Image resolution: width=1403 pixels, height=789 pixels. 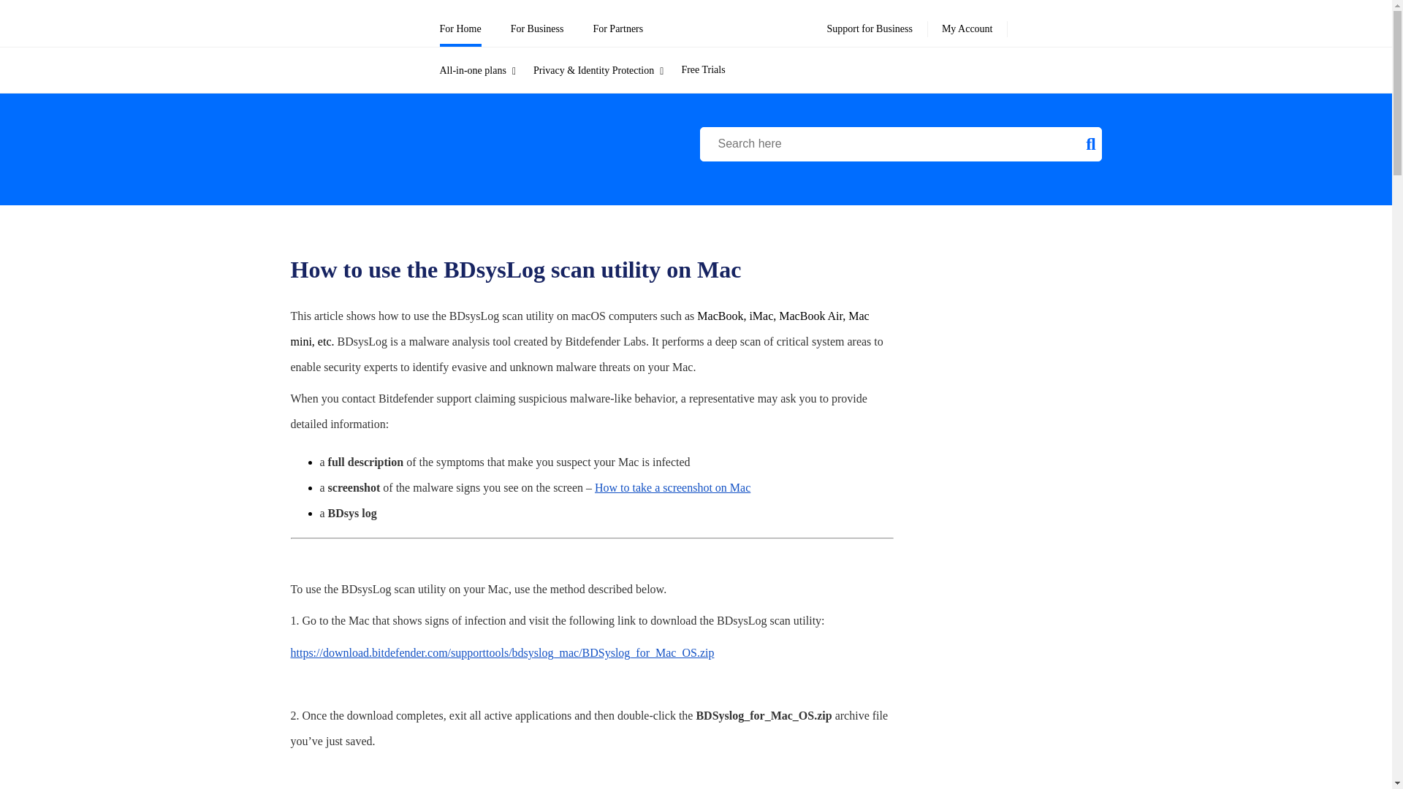 What do you see at coordinates (967, 23) in the screenshot?
I see `My Account` at bounding box center [967, 23].